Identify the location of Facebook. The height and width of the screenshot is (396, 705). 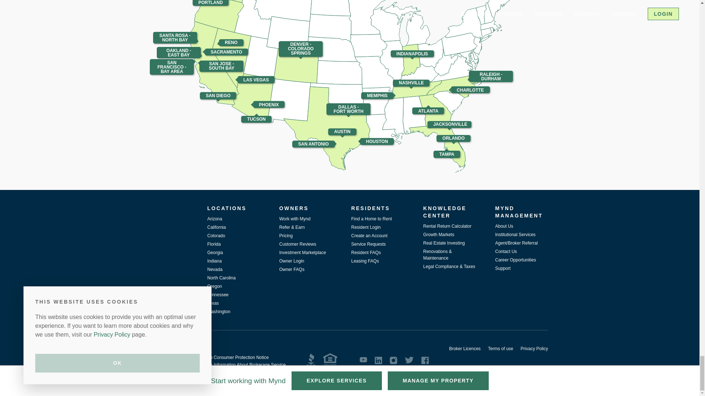
(424, 360).